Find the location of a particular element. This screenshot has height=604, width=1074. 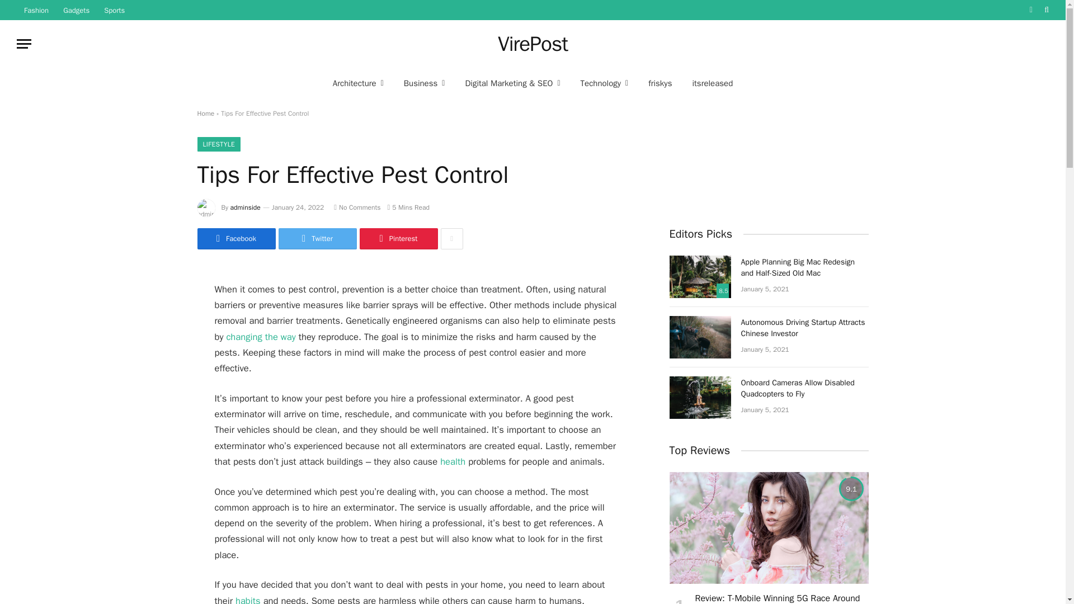

Sports is located at coordinates (114, 10).